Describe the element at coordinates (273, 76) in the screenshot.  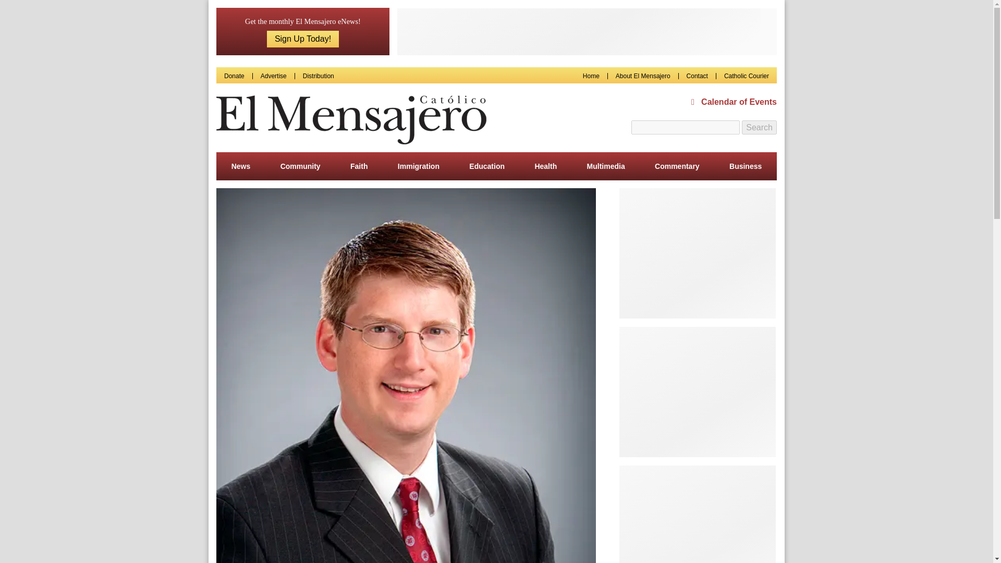
I see `Advertise` at that location.